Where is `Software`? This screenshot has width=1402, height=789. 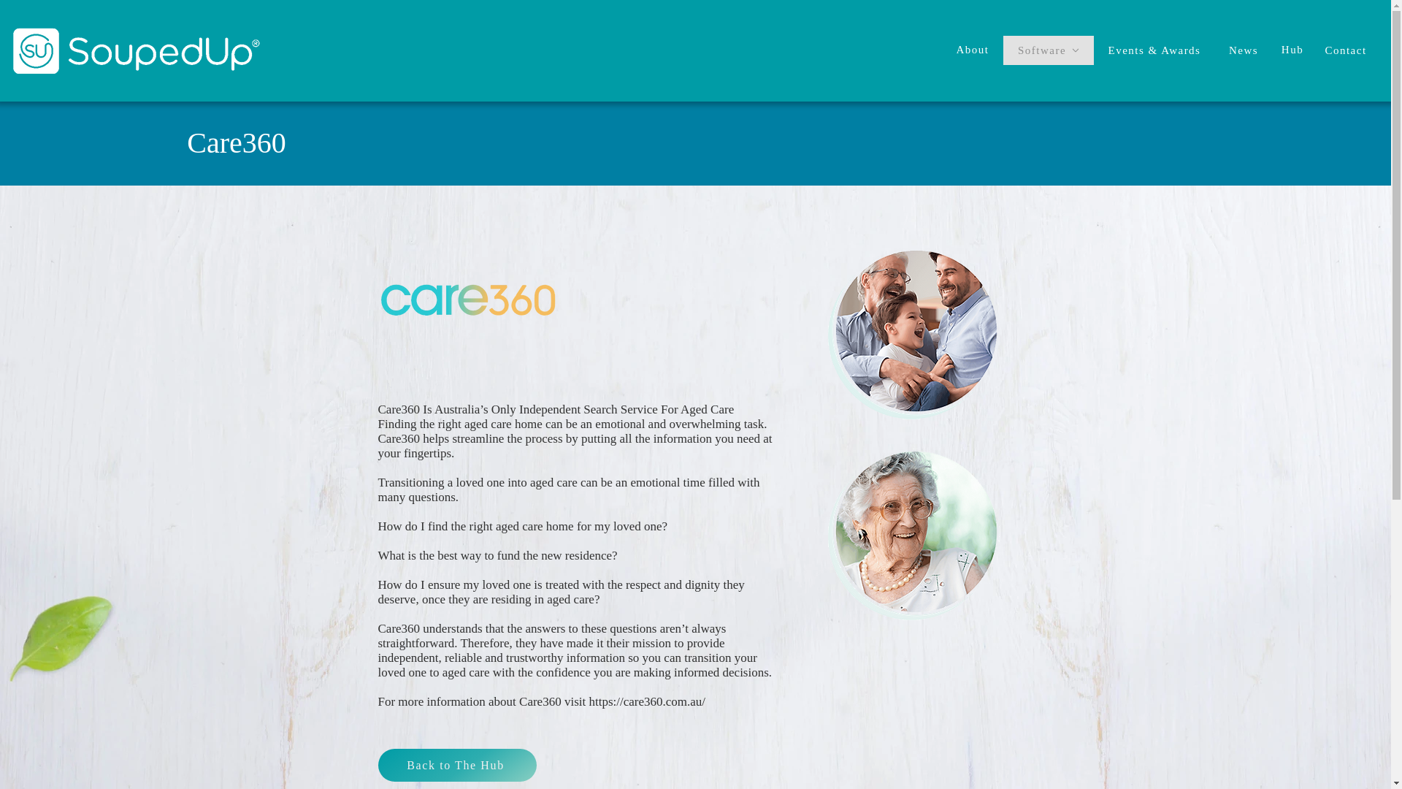 Software is located at coordinates (1049, 50).